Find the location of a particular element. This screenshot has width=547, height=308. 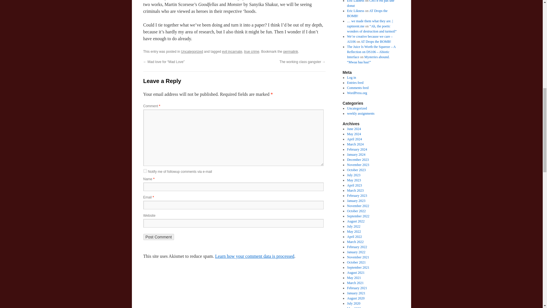

subscribe is located at coordinates (145, 171).